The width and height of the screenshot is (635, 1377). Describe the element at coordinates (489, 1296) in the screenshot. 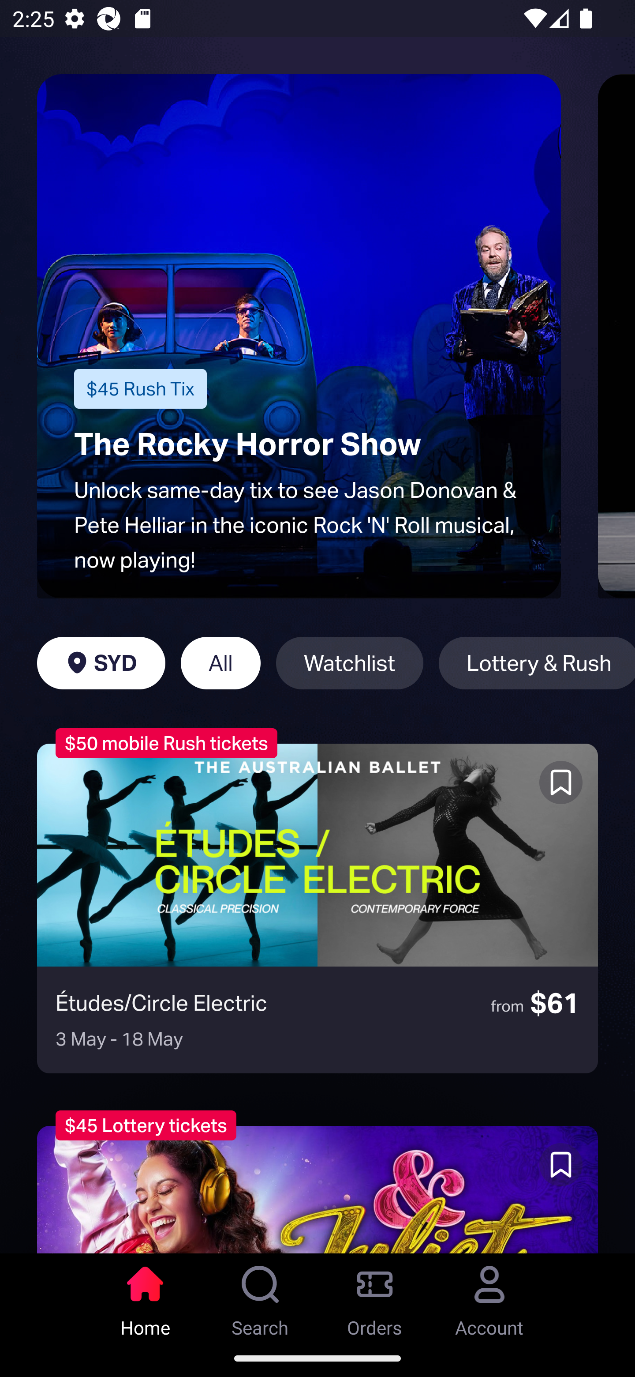

I see `Account` at that location.